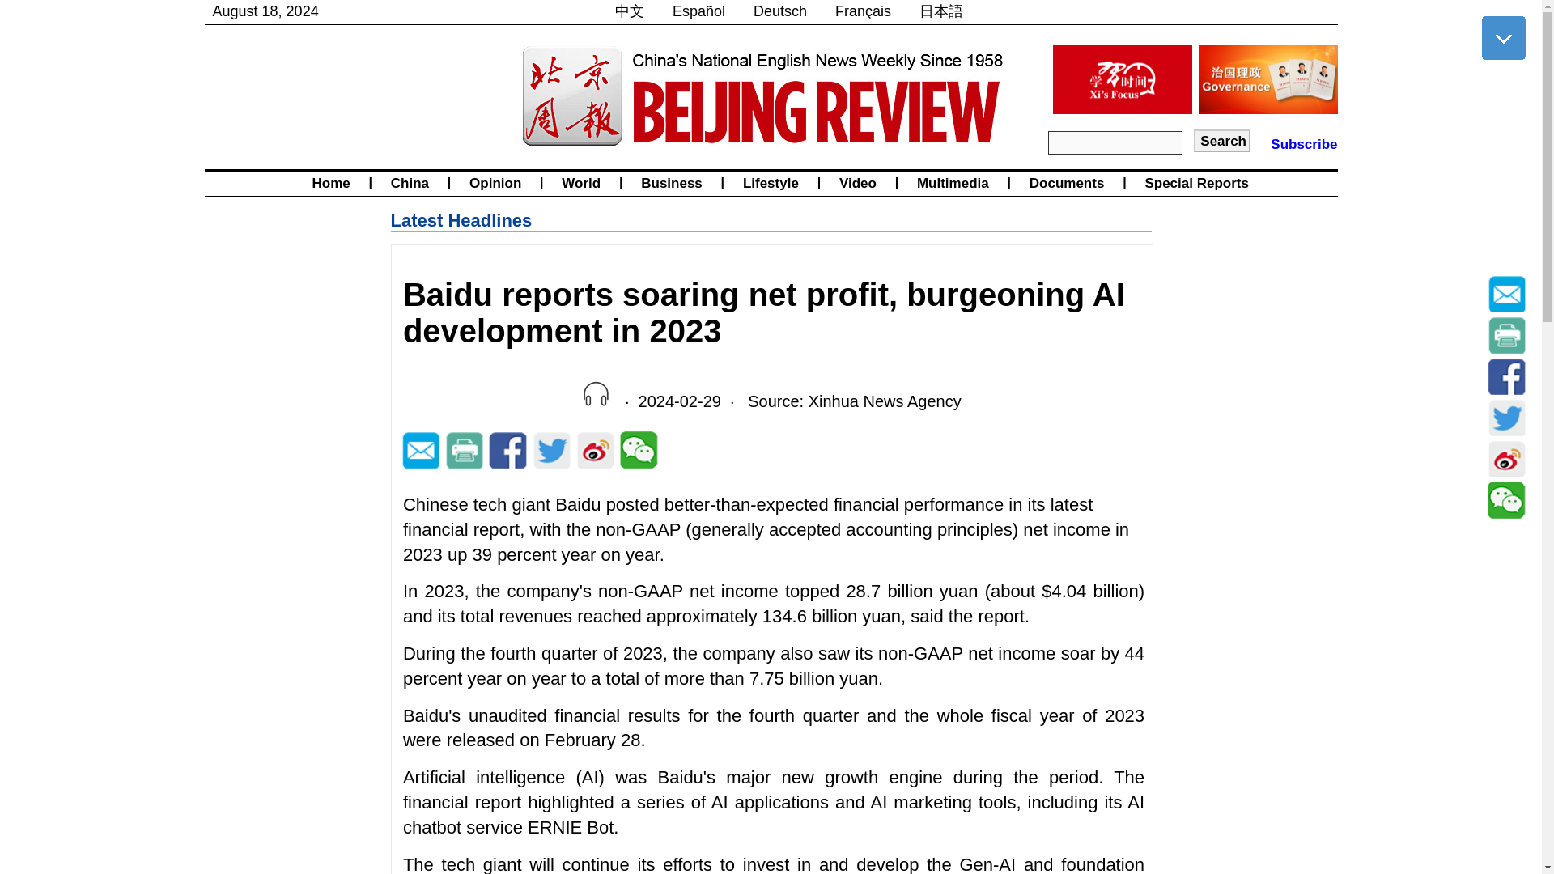  Describe the element at coordinates (858, 183) in the screenshot. I see `Video` at that location.